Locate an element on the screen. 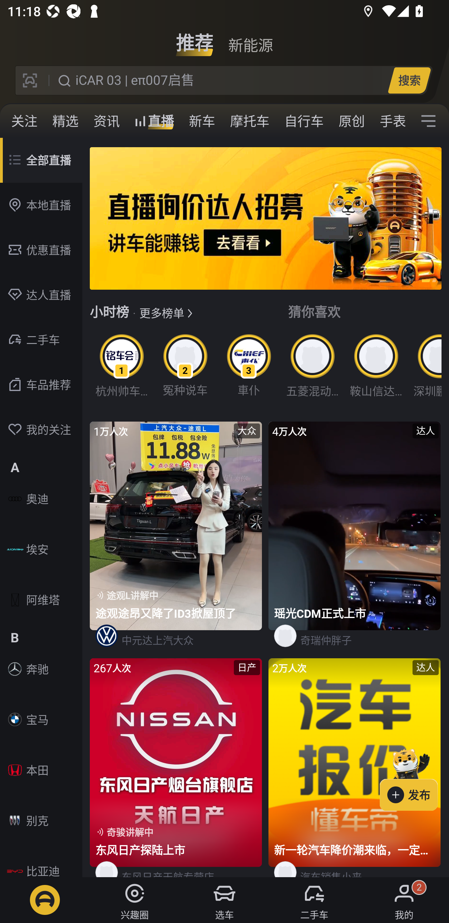 This screenshot has height=923, width=449. 鞍山信达通长安汽车 is located at coordinates (376, 364).